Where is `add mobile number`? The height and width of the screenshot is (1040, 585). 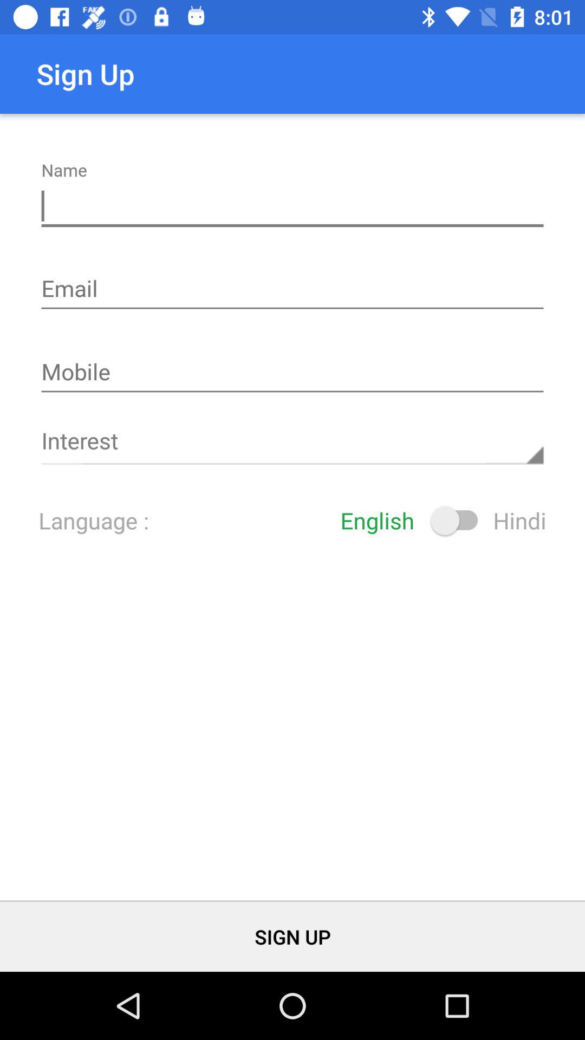 add mobile number is located at coordinates (292, 373).